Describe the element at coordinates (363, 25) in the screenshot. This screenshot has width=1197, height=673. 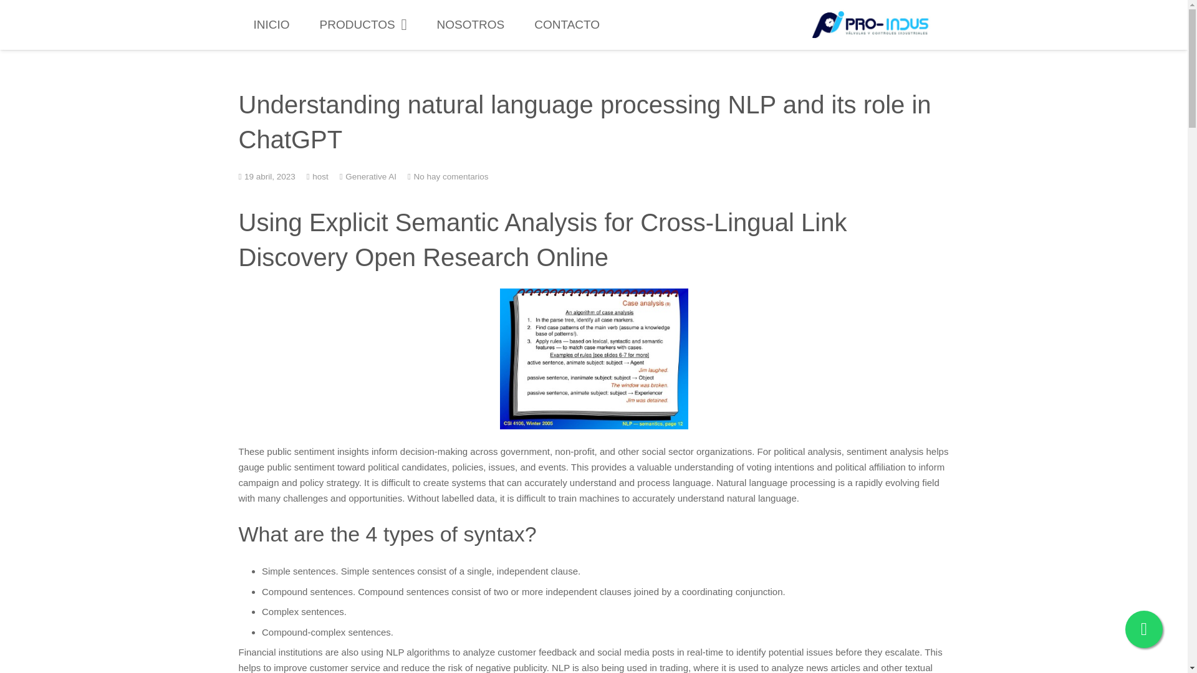
I see `PRODUCTOS` at that location.